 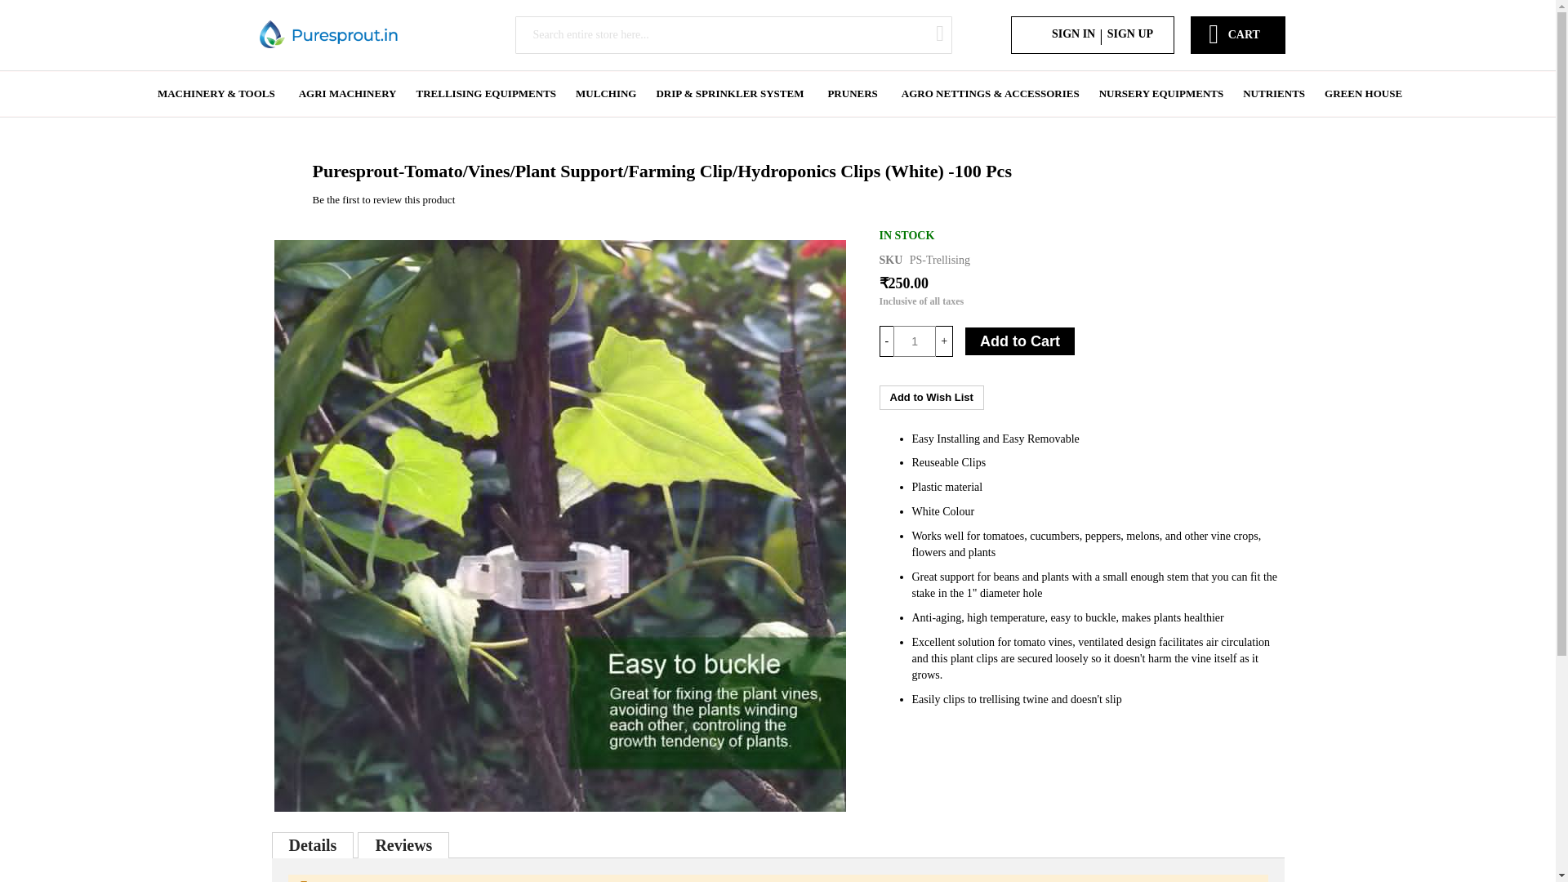 What do you see at coordinates (347, 93) in the screenshot?
I see `AGRI MACHINERY` at bounding box center [347, 93].